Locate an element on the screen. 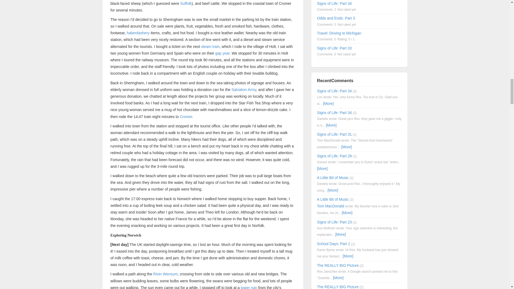  gap year is located at coordinates (222, 53).